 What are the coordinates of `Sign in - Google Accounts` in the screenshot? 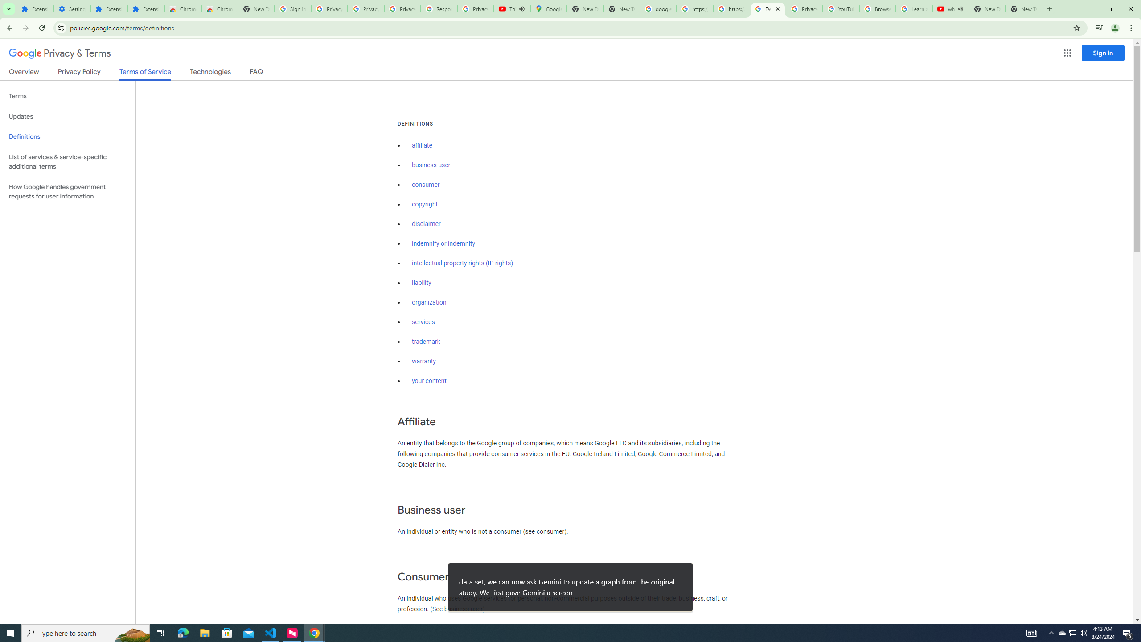 It's located at (292, 9).